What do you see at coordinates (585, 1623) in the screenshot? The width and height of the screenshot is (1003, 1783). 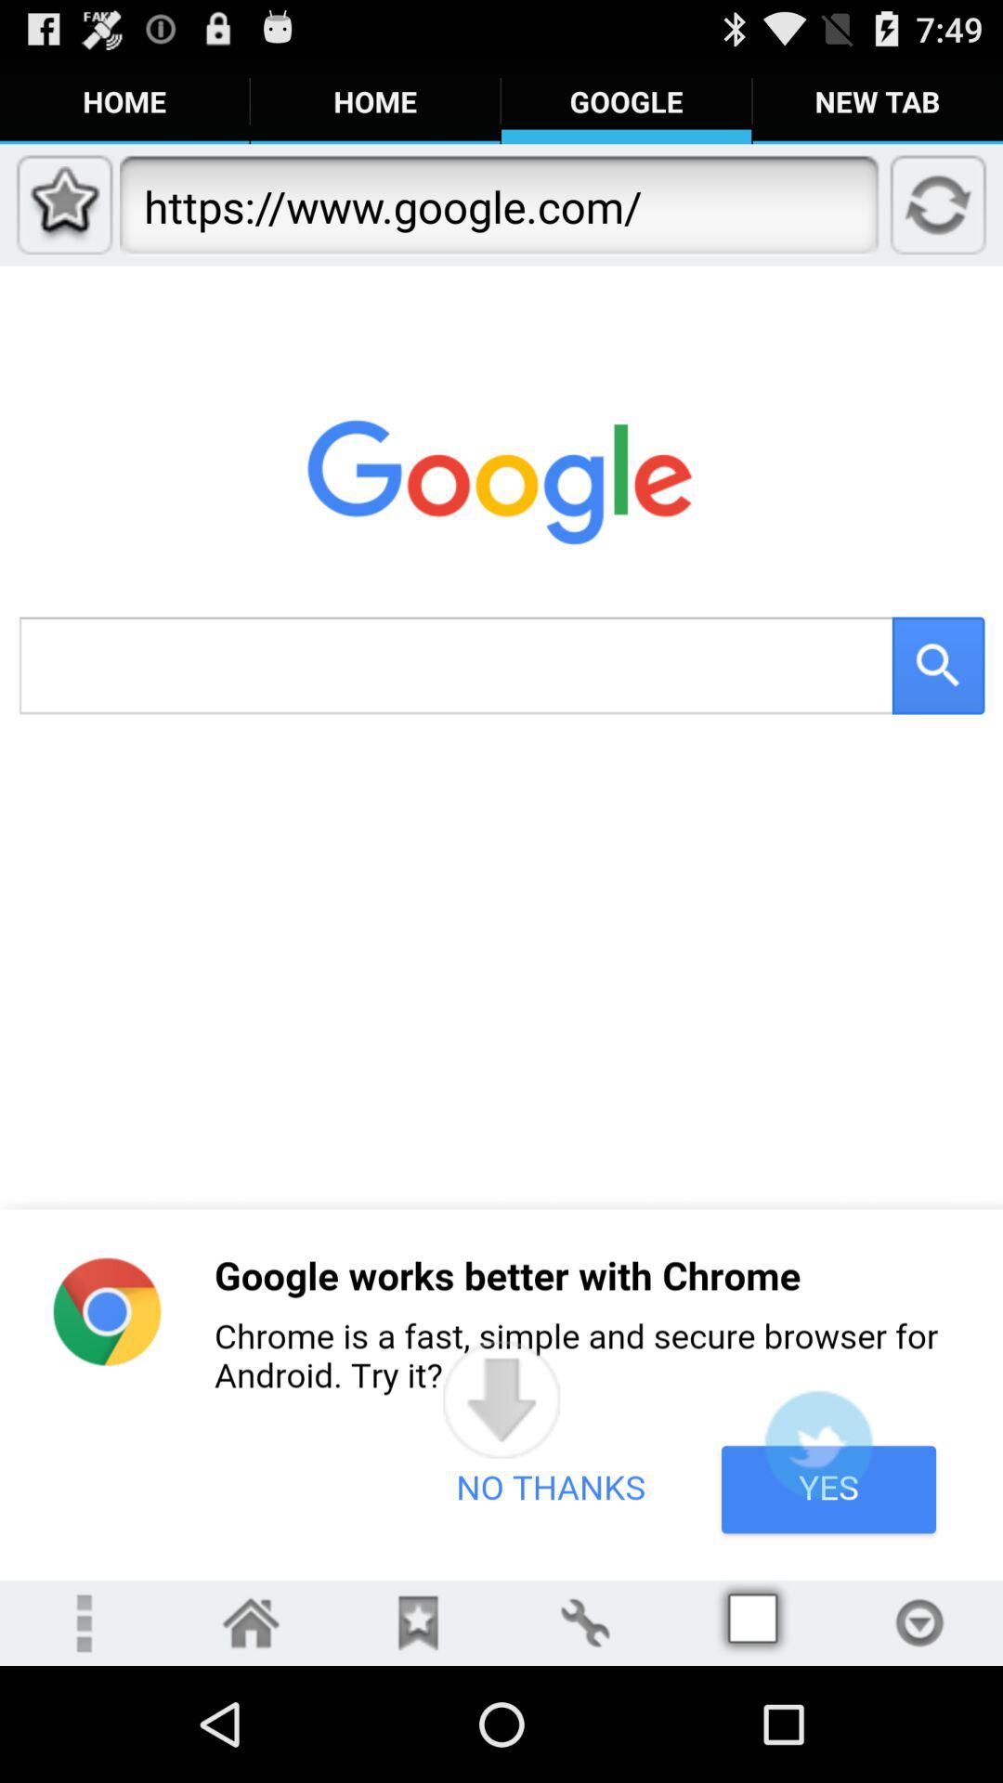 I see `edit site preferences` at bounding box center [585, 1623].